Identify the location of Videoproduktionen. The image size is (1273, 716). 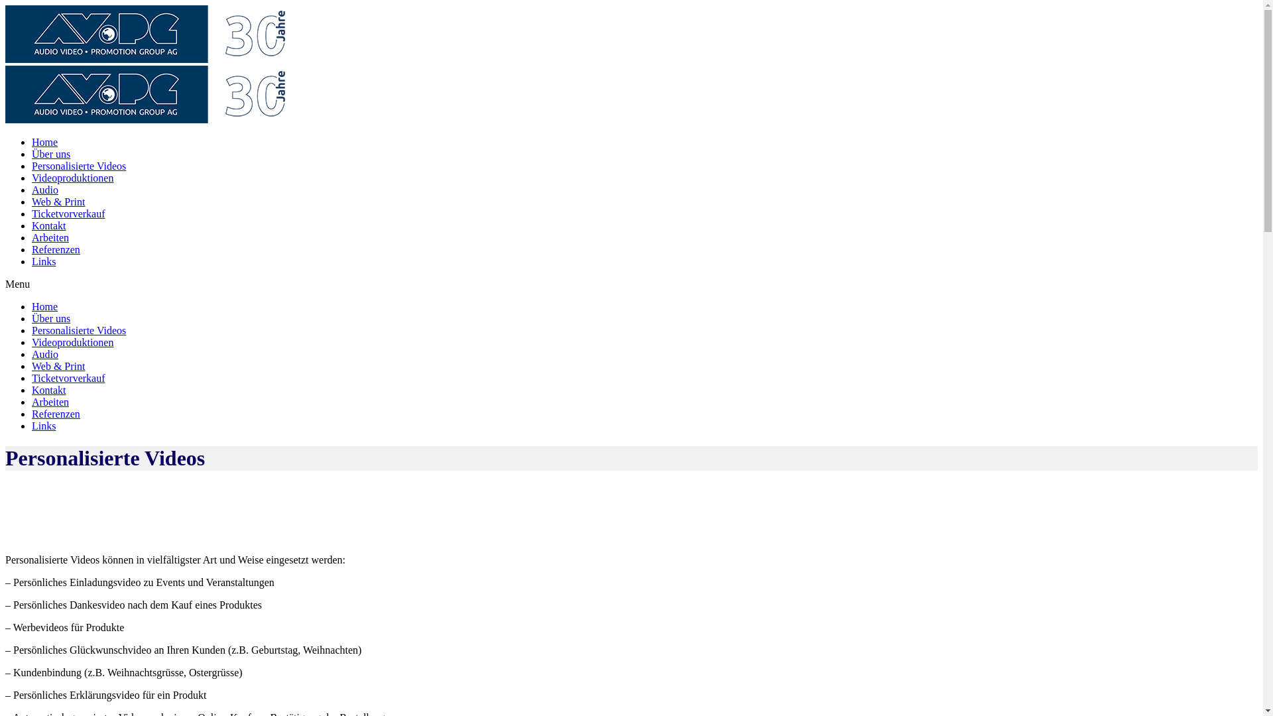
(73, 342).